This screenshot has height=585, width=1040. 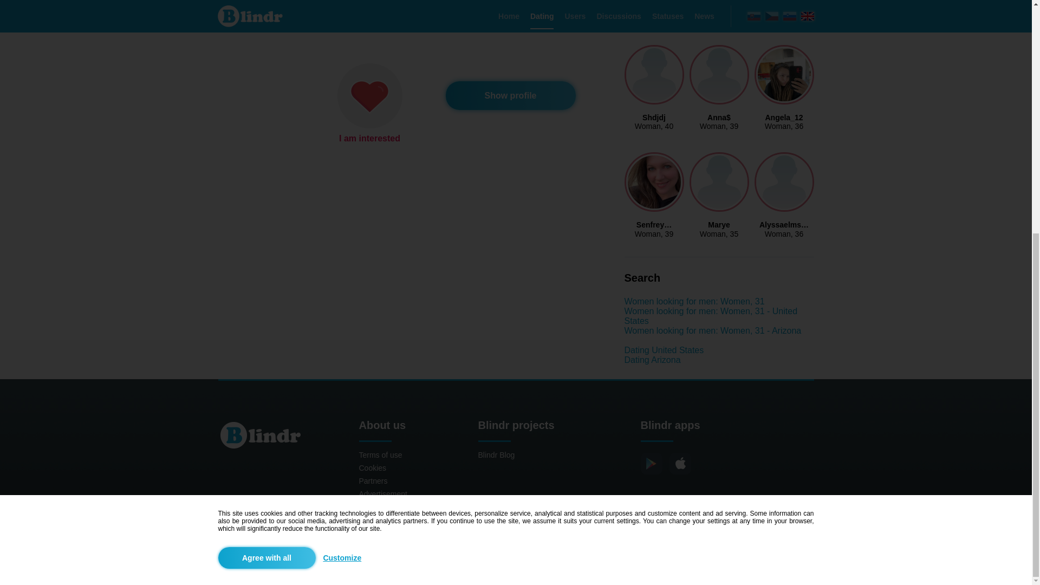 I want to click on Dating United States, so click(x=694, y=301).